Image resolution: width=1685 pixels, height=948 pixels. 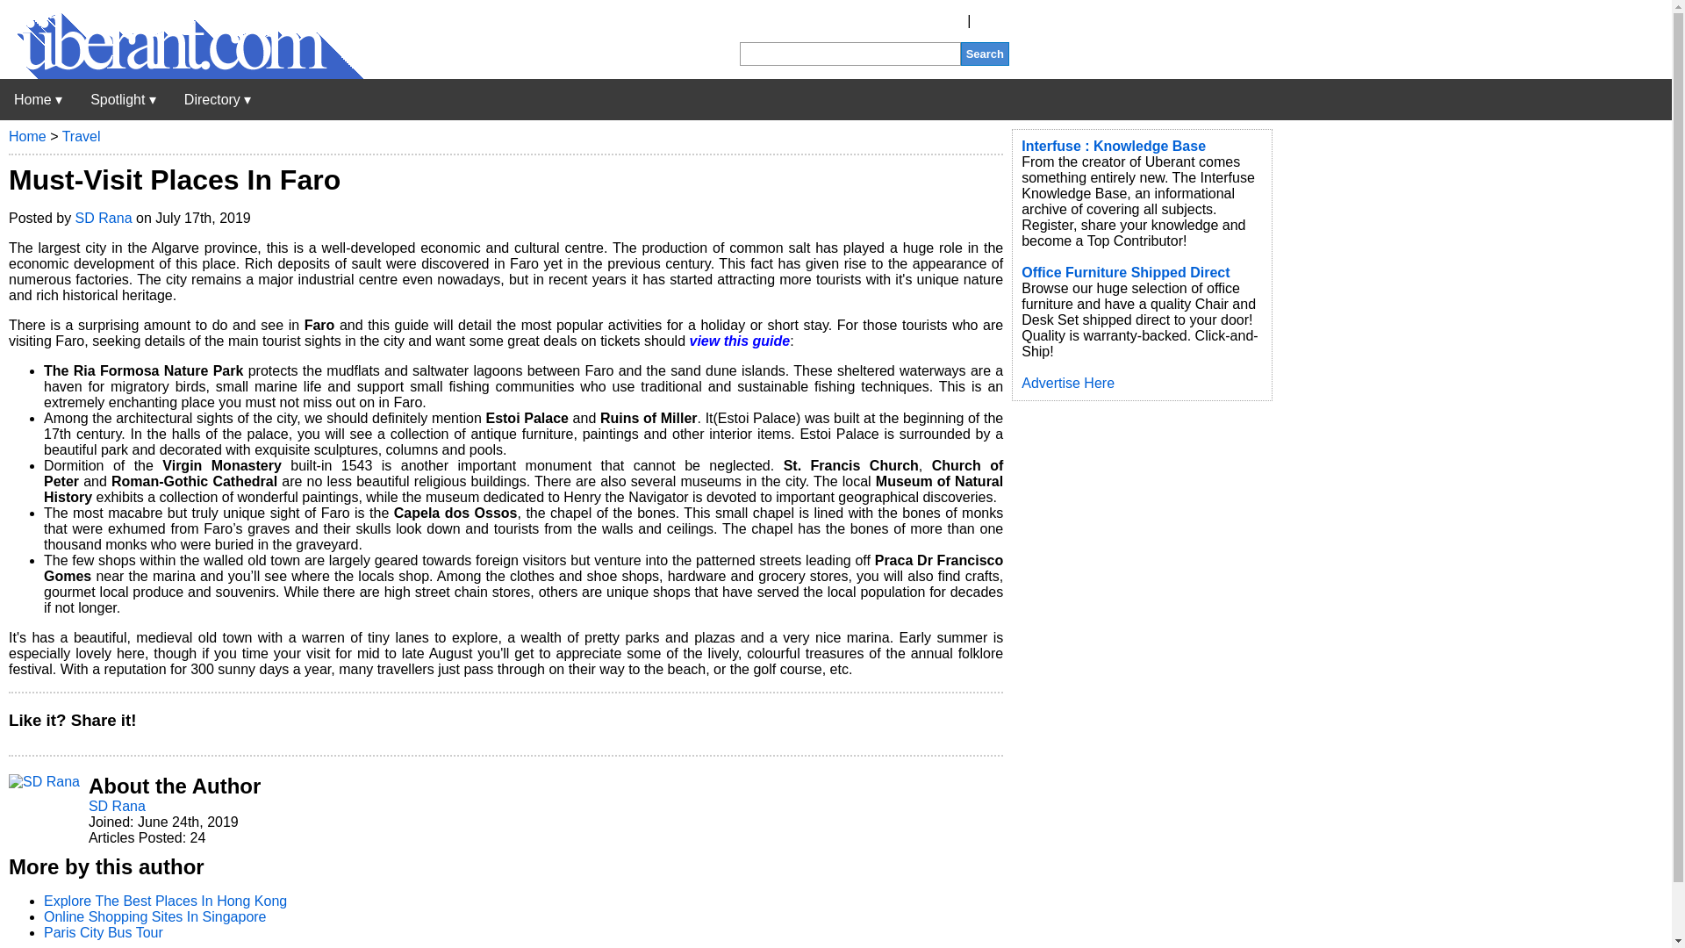 What do you see at coordinates (985, 53) in the screenshot?
I see `Search` at bounding box center [985, 53].